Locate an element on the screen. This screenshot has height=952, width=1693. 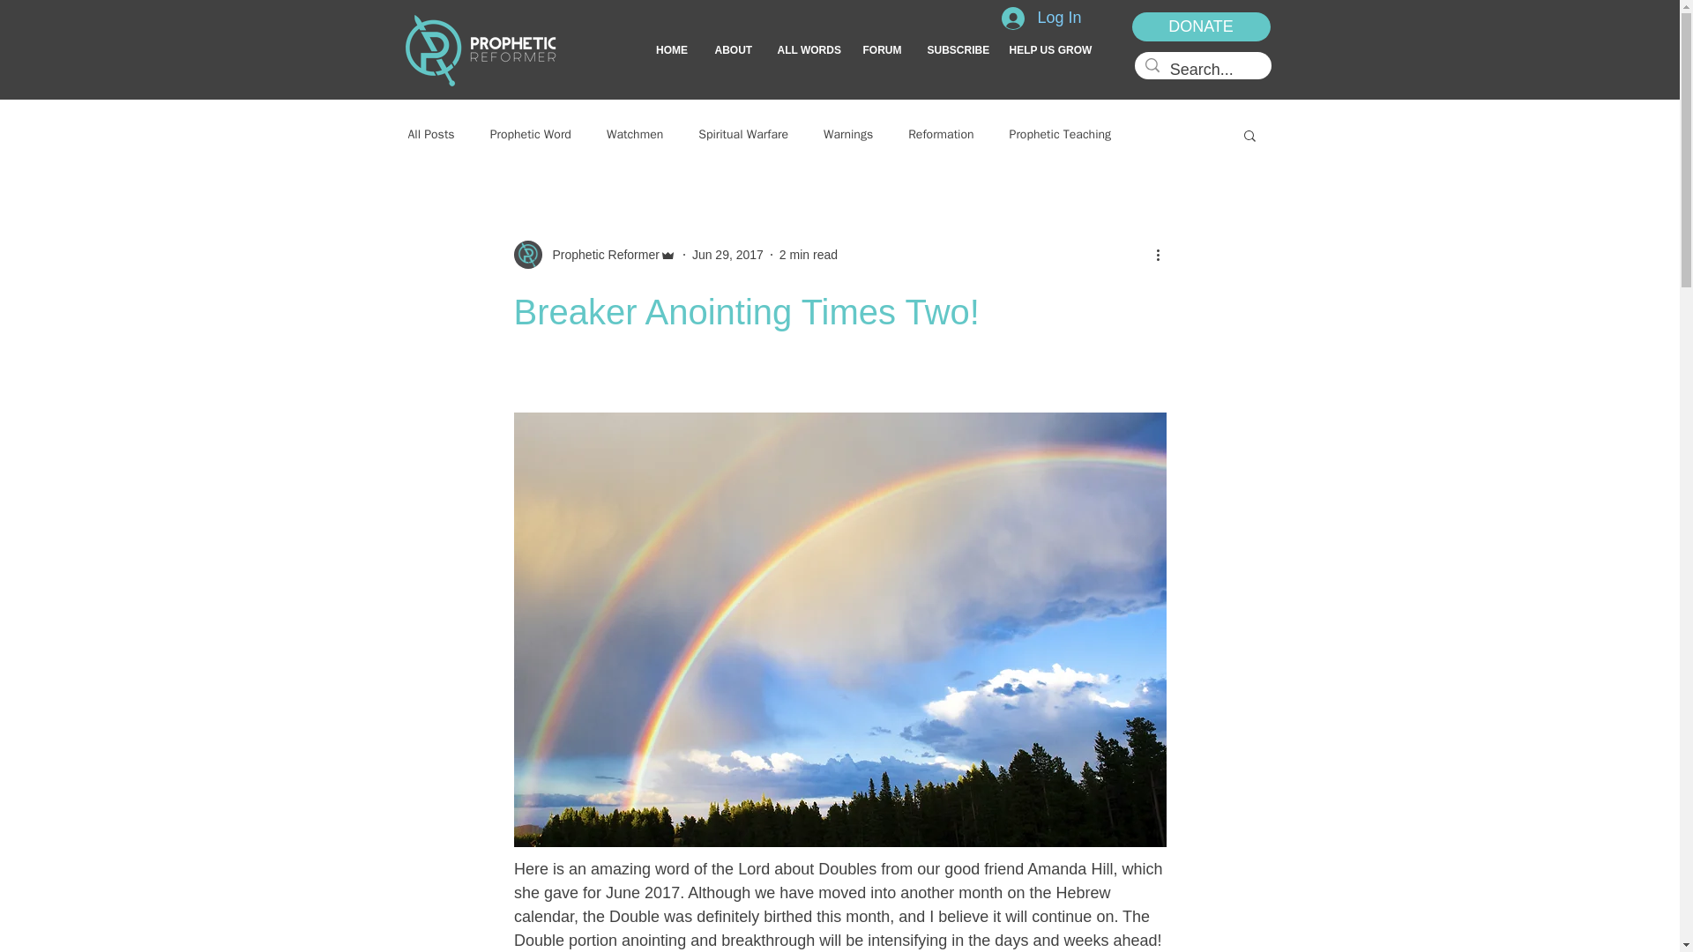
Prophetic Reformer3.png is located at coordinates (480, 50).